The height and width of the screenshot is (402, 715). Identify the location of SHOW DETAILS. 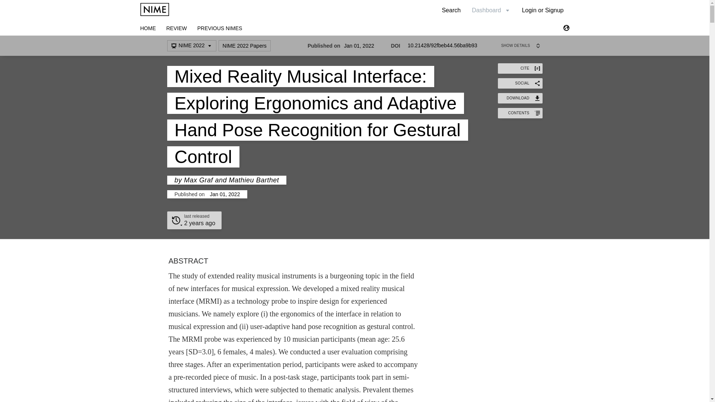
(522, 46).